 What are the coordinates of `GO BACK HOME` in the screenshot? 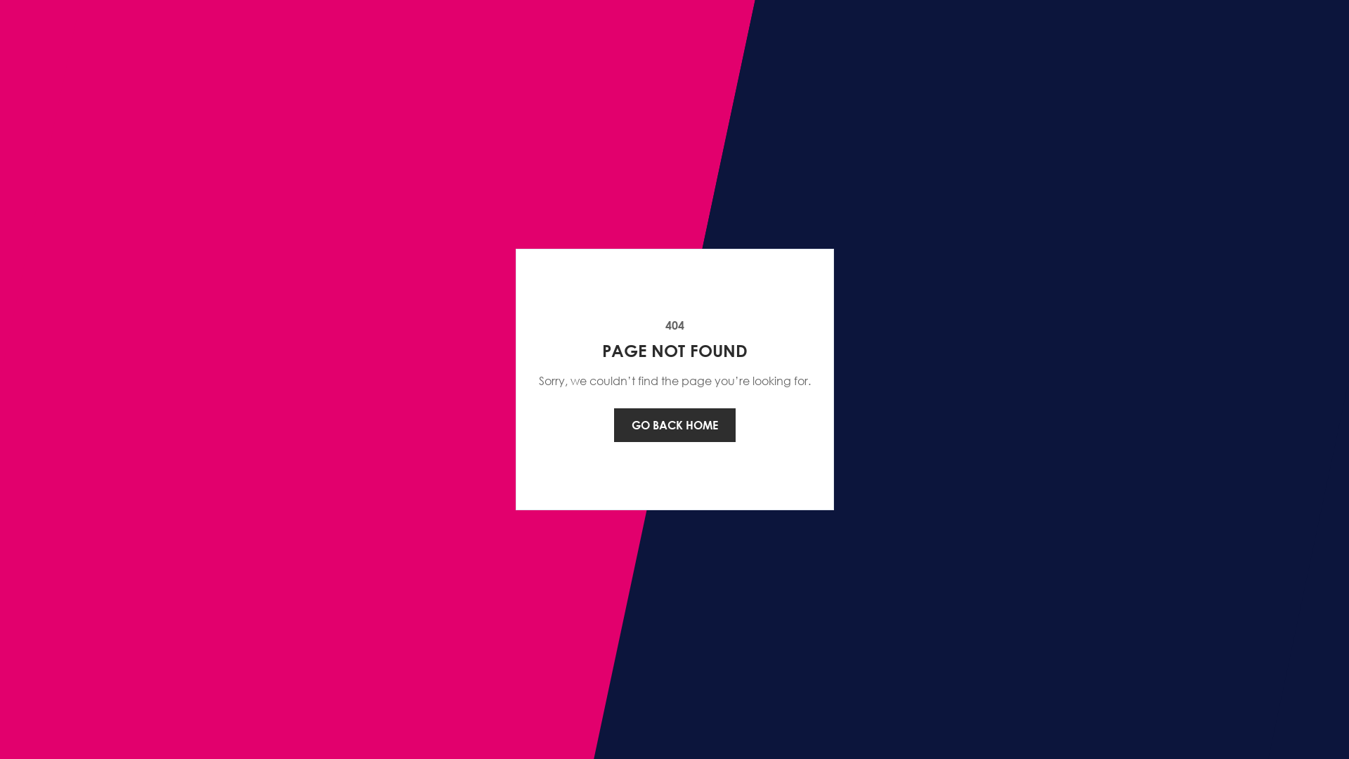 It's located at (674, 425).